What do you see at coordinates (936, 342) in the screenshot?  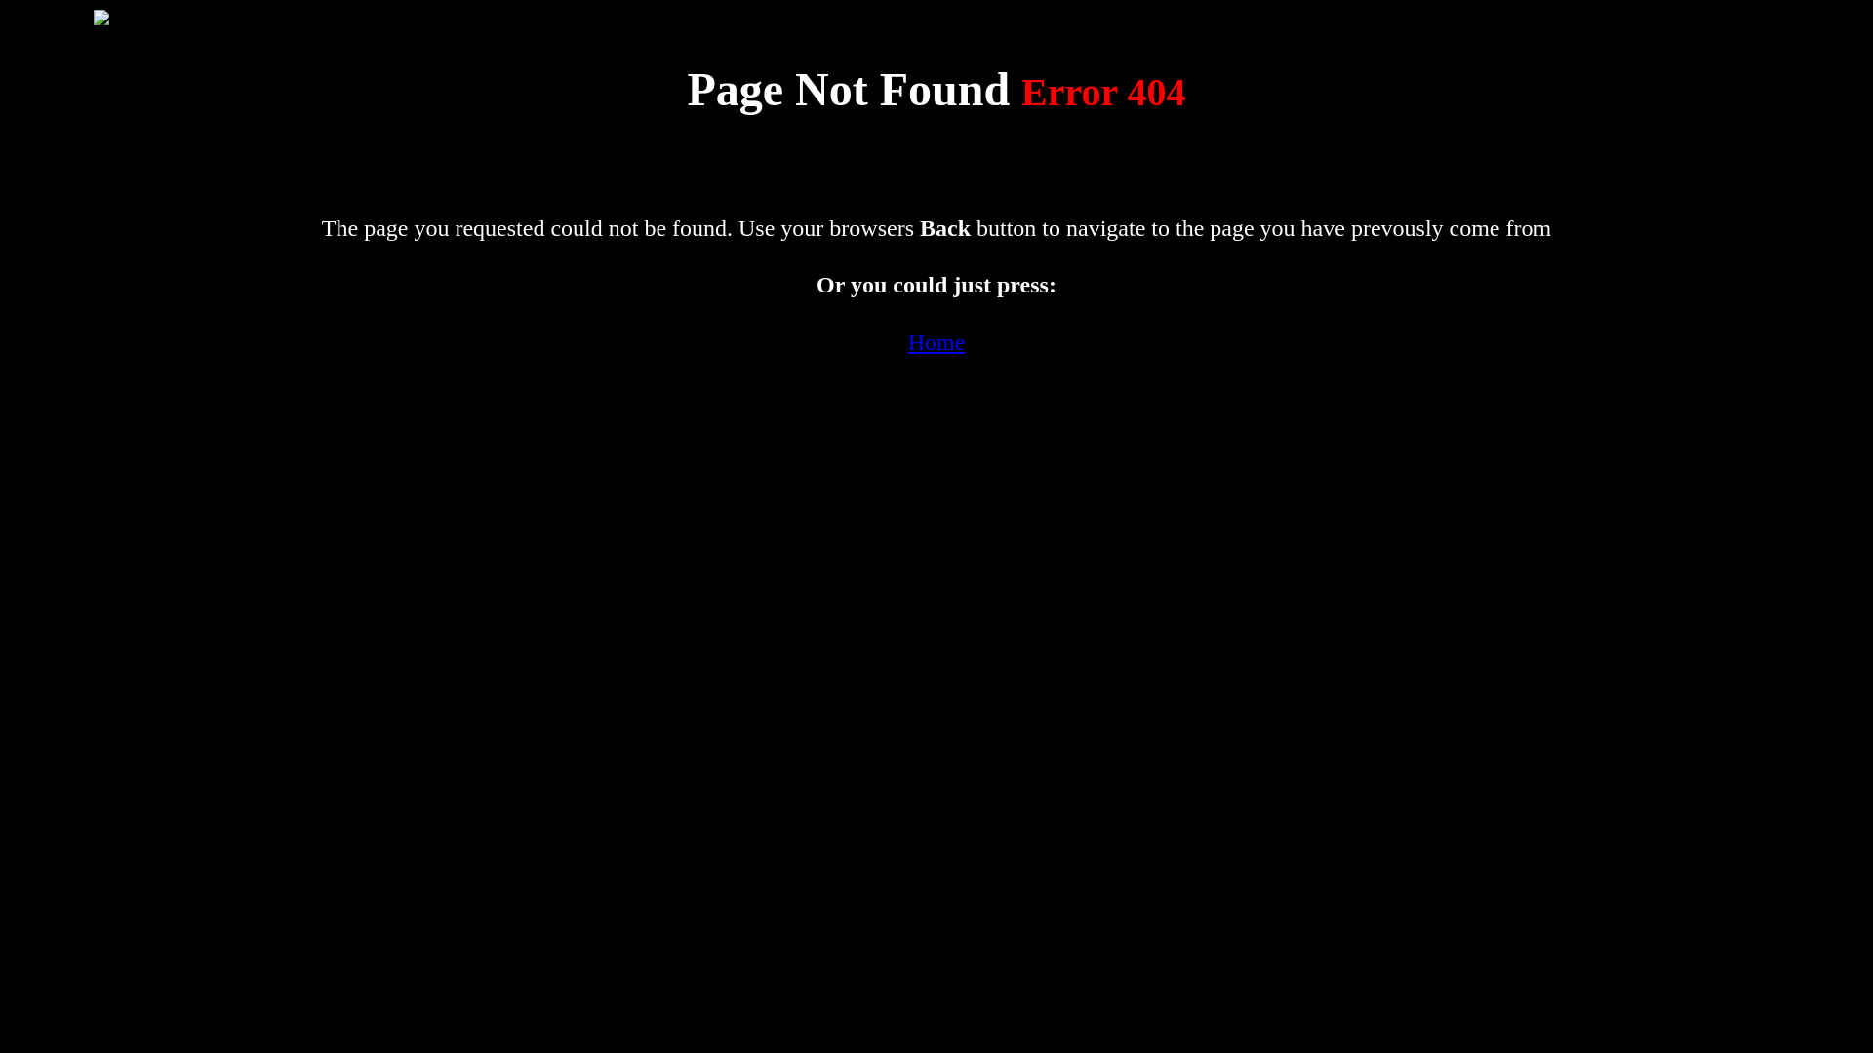 I see `Home` at bounding box center [936, 342].